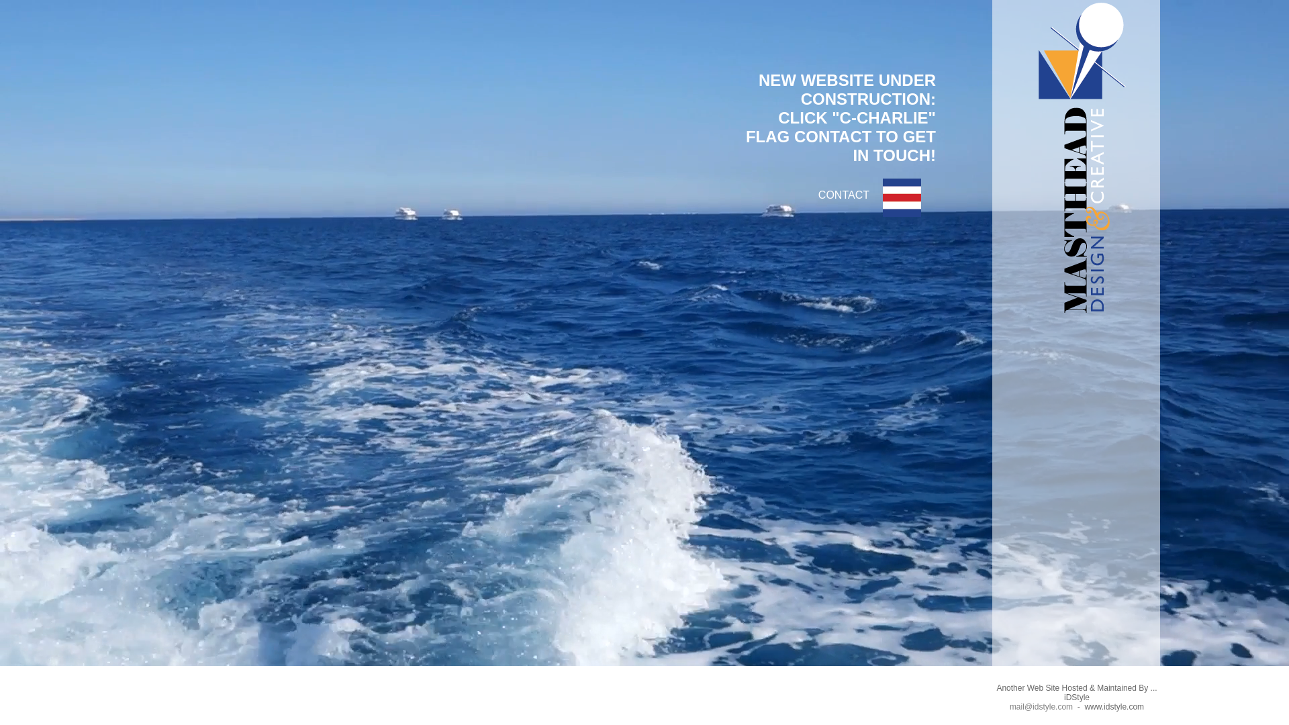 The height and width of the screenshot is (725, 1289). What do you see at coordinates (902, 213) in the screenshot?
I see `CONTACT` at bounding box center [902, 213].